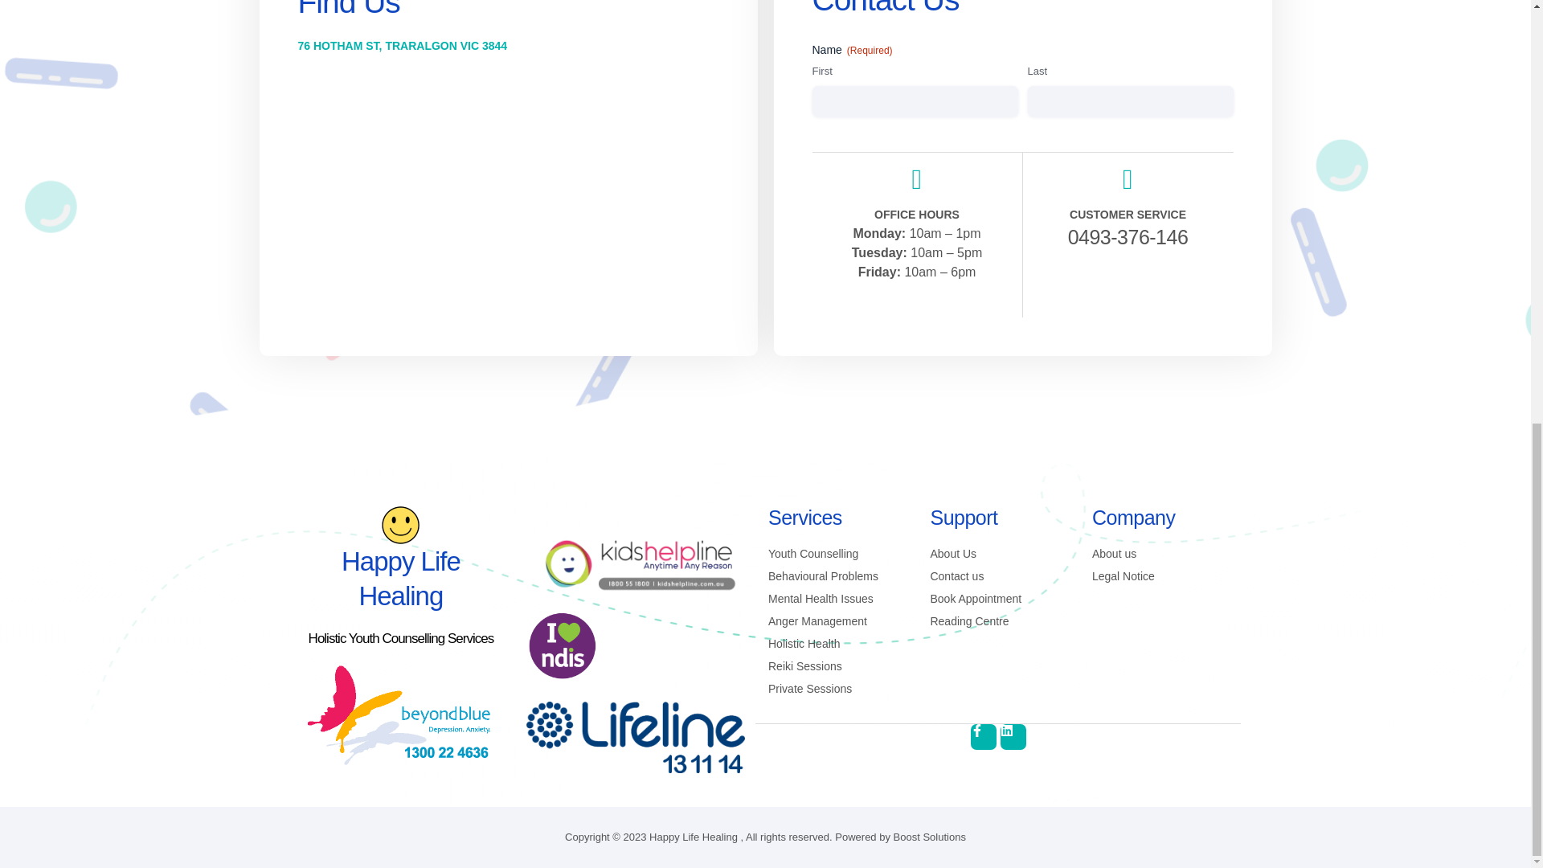 The image size is (1543, 868). What do you see at coordinates (836, 554) in the screenshot?
I see `Youth Counselling` at bounding box center [836, 554].